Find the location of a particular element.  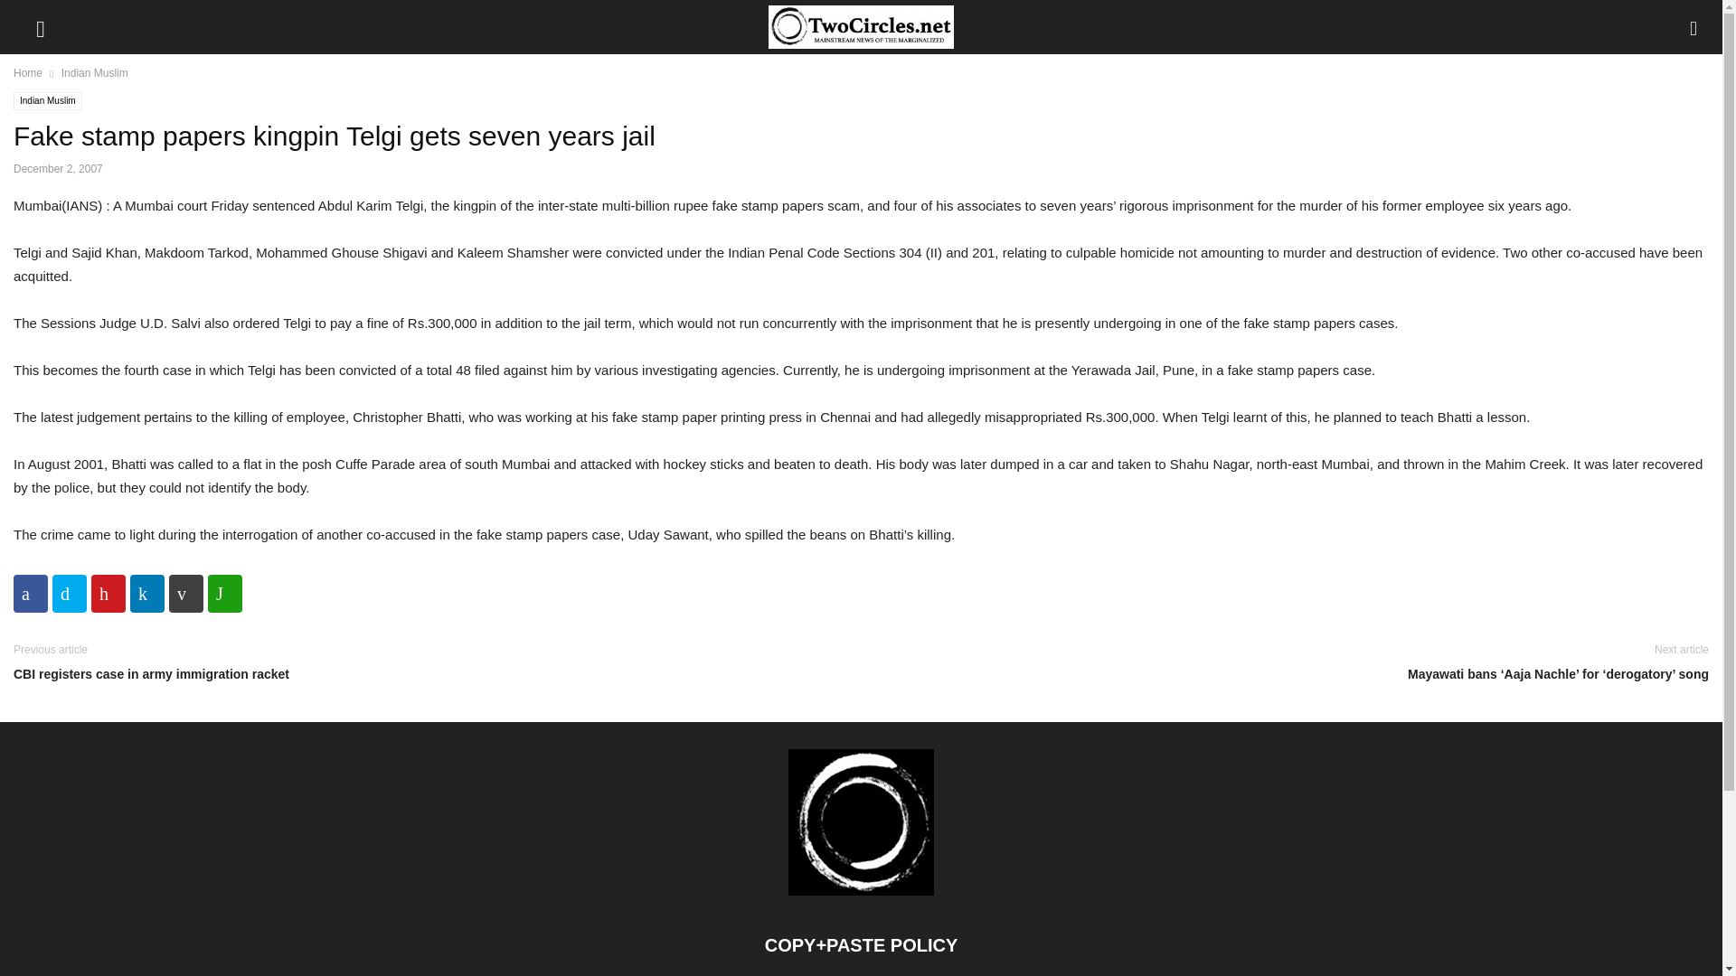

Search is located at coordinates (33, 14).